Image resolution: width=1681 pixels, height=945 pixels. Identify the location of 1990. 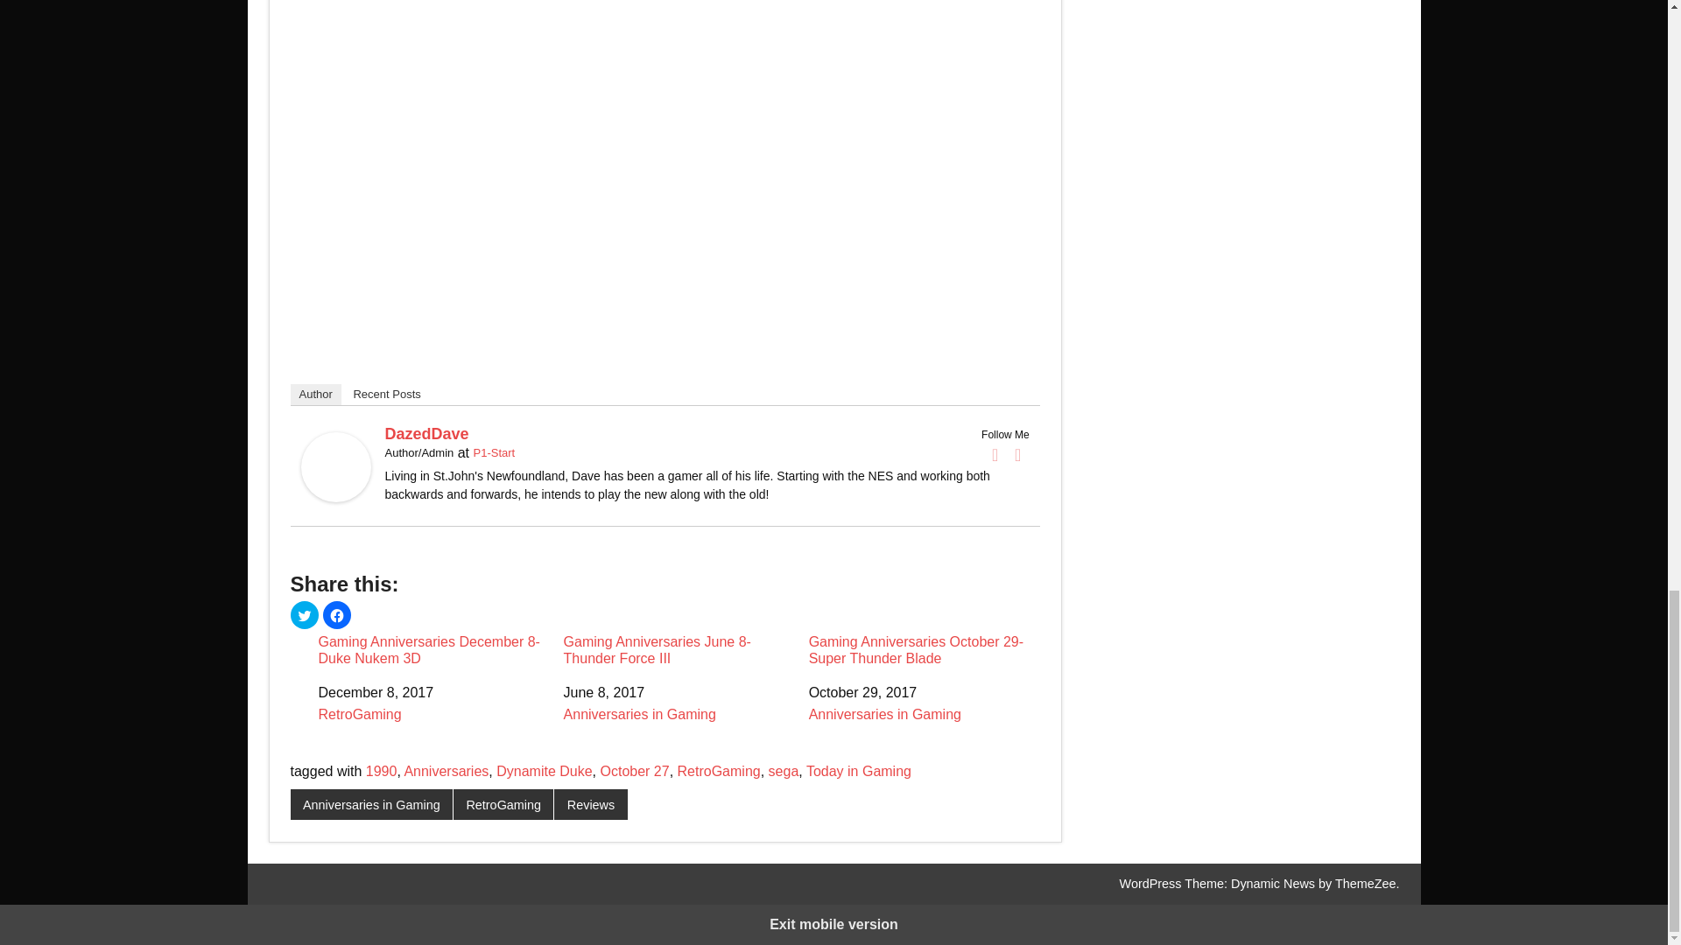
(382, 770).